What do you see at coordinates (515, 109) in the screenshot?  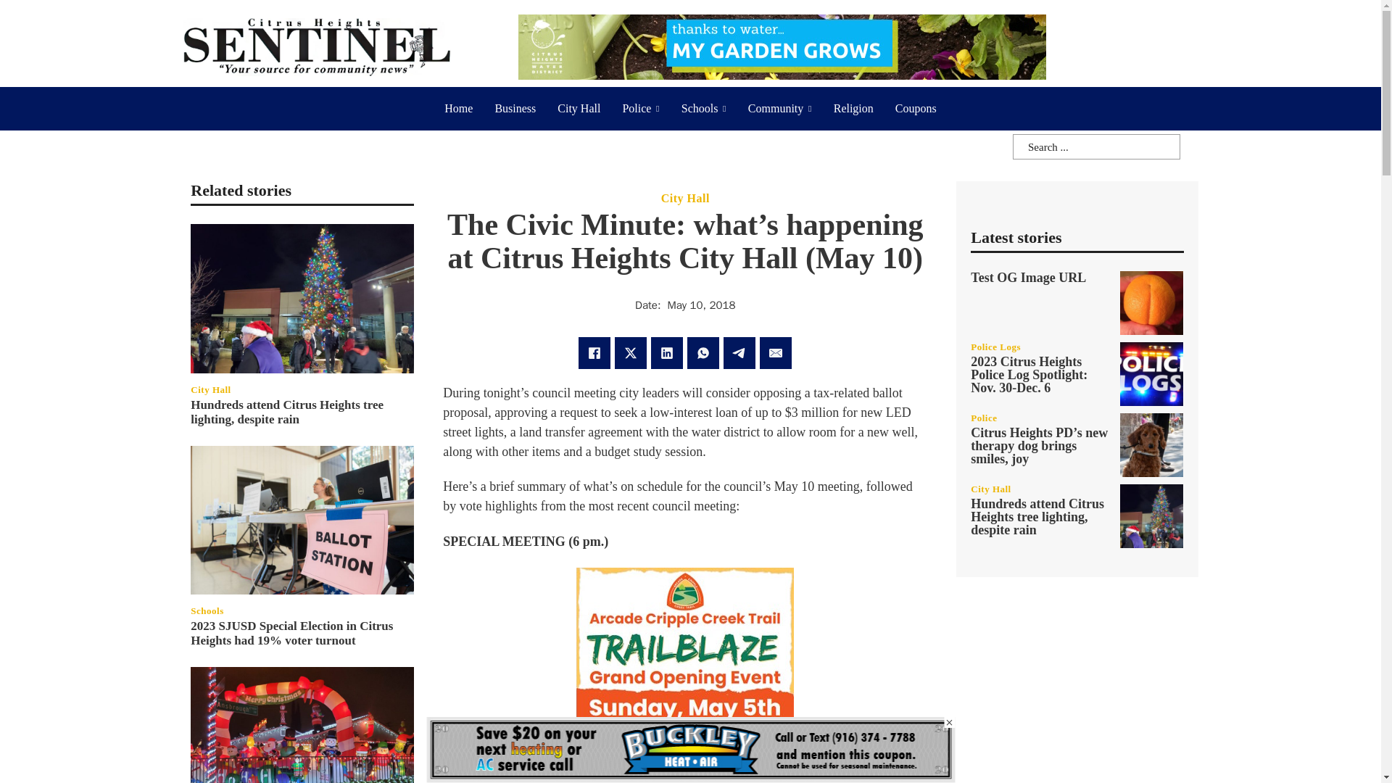 I see `Business` at bounding box center [515, 109].